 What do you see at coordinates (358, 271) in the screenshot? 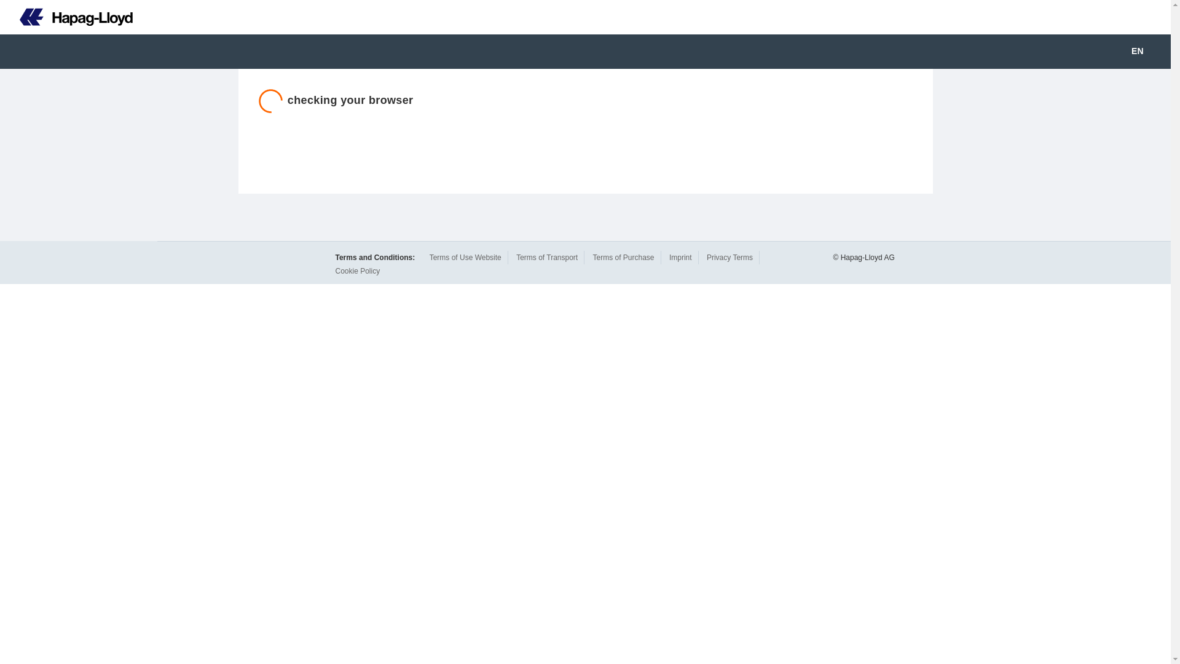
I see `Cookie Policy` at bounding box center [358, 271].